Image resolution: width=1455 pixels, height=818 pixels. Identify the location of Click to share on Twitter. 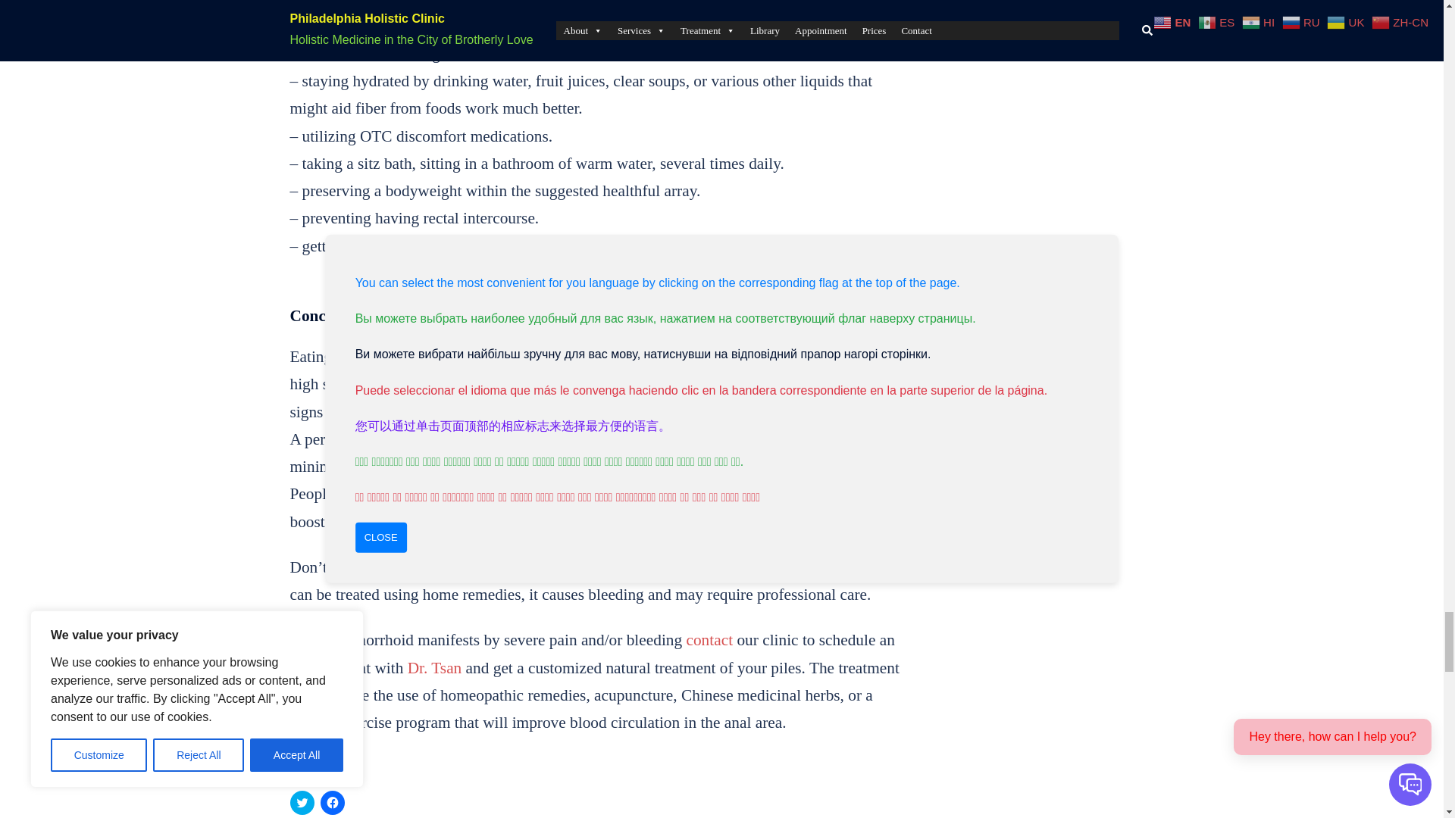
(302, 803).